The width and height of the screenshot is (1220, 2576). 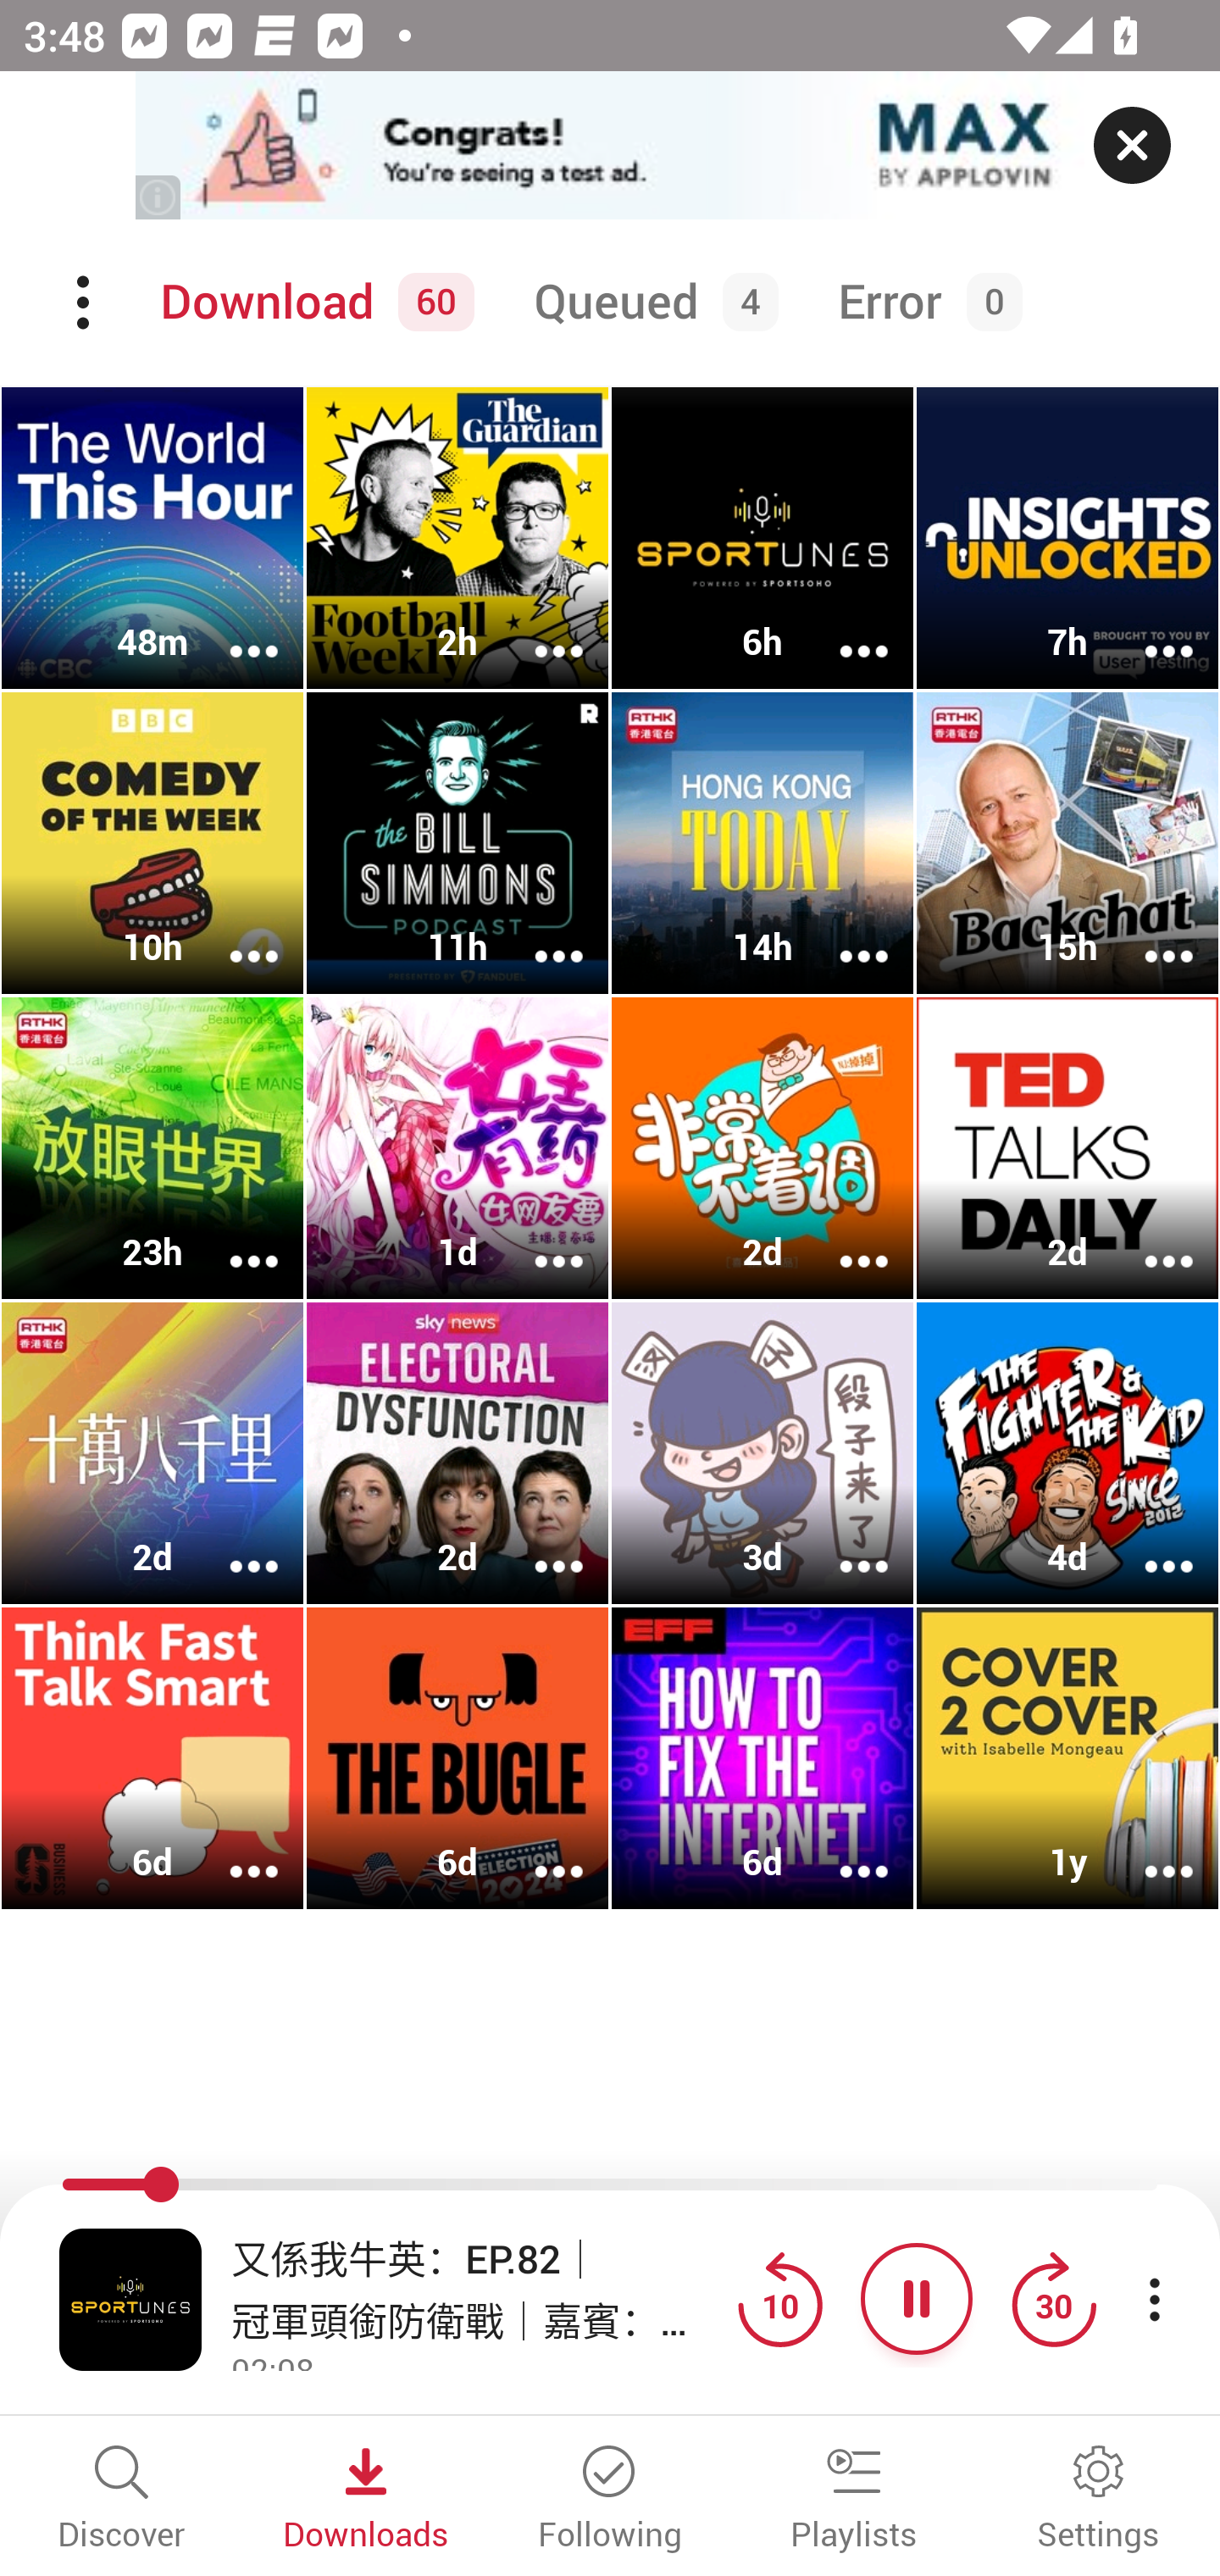 What do you see at coordinates (232, 1546) in the screenshot?
I see `More options` at bounding box center [232, 1546].